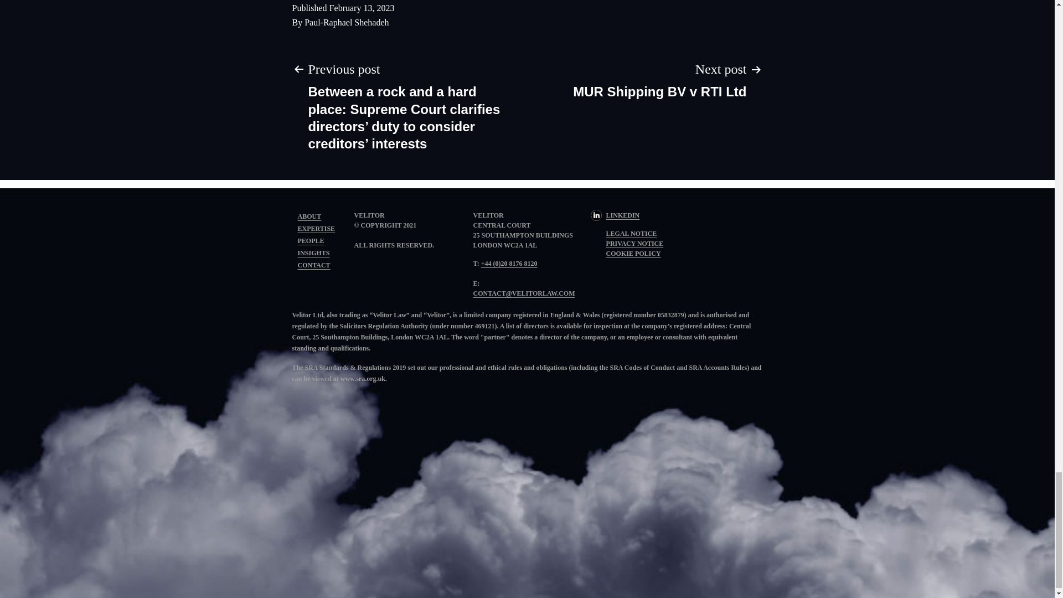 The image size is (1063, 598). What do you see at coordinates (309, 216) in the screenshot?
I see `COOKIE POLICY` at bounding box center [309, 216].